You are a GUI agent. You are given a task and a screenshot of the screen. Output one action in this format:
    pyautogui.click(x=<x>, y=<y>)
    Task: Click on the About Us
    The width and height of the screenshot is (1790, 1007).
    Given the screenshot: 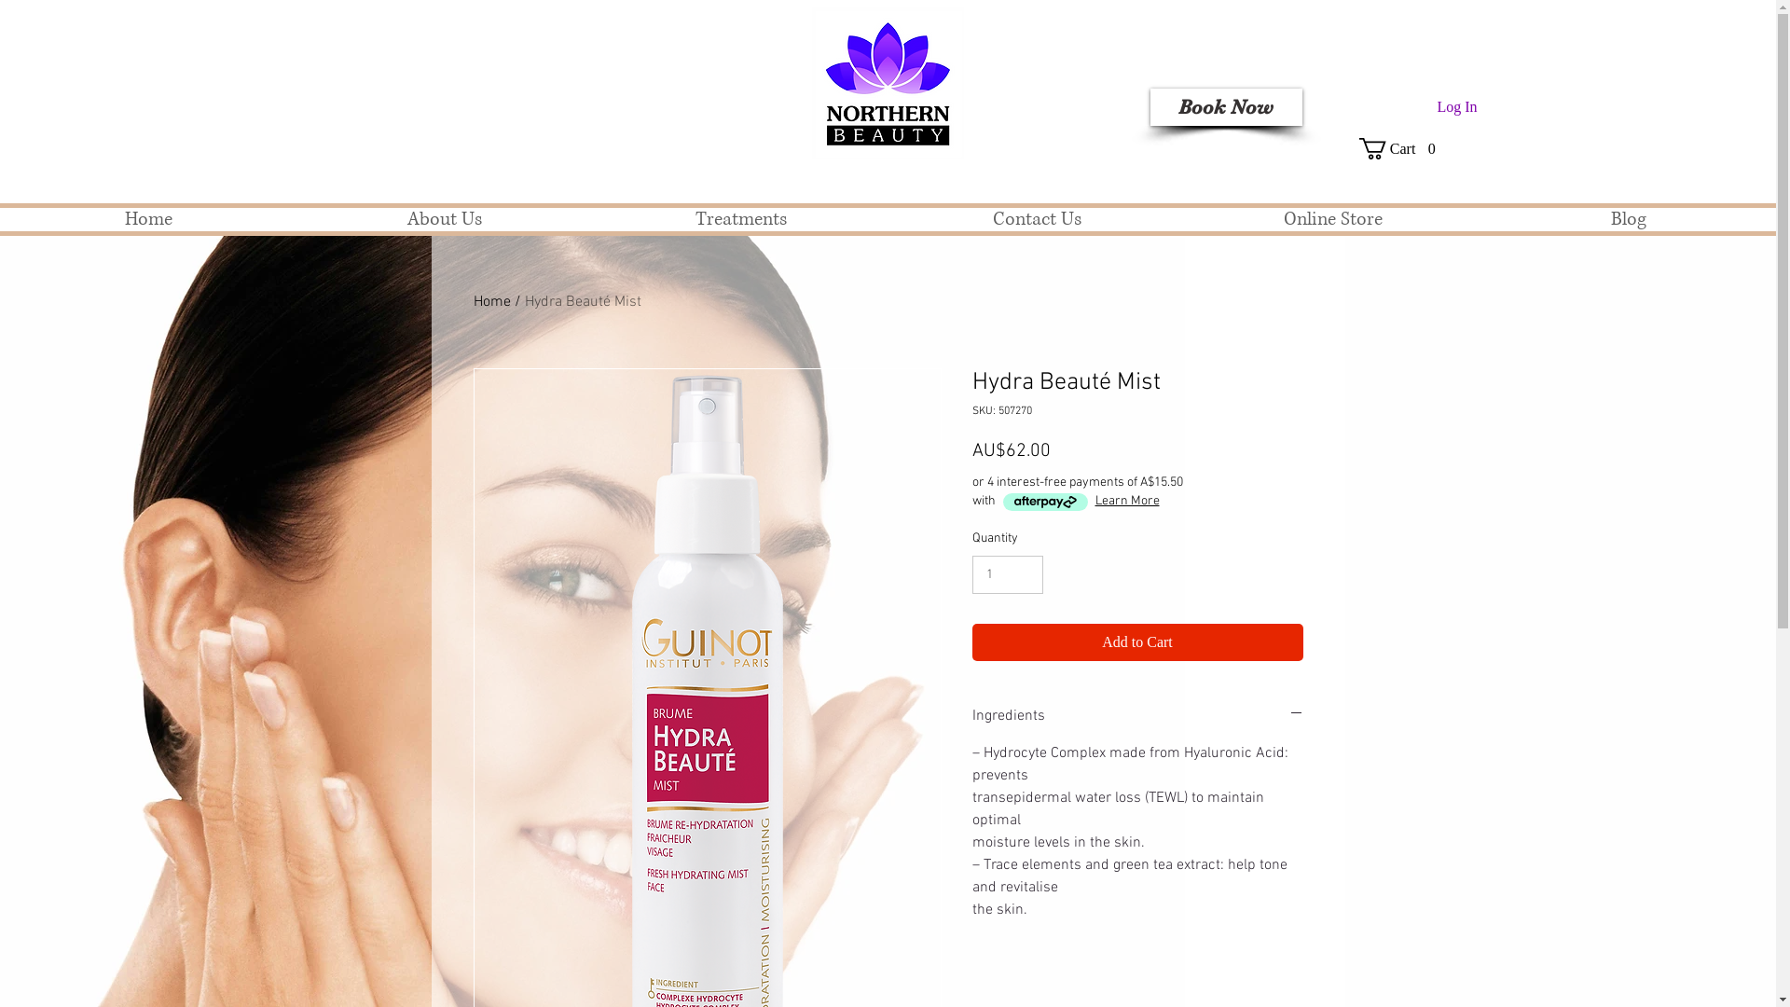 What is the action you would take?
    pyautogui.click(x=445, y=220)
    